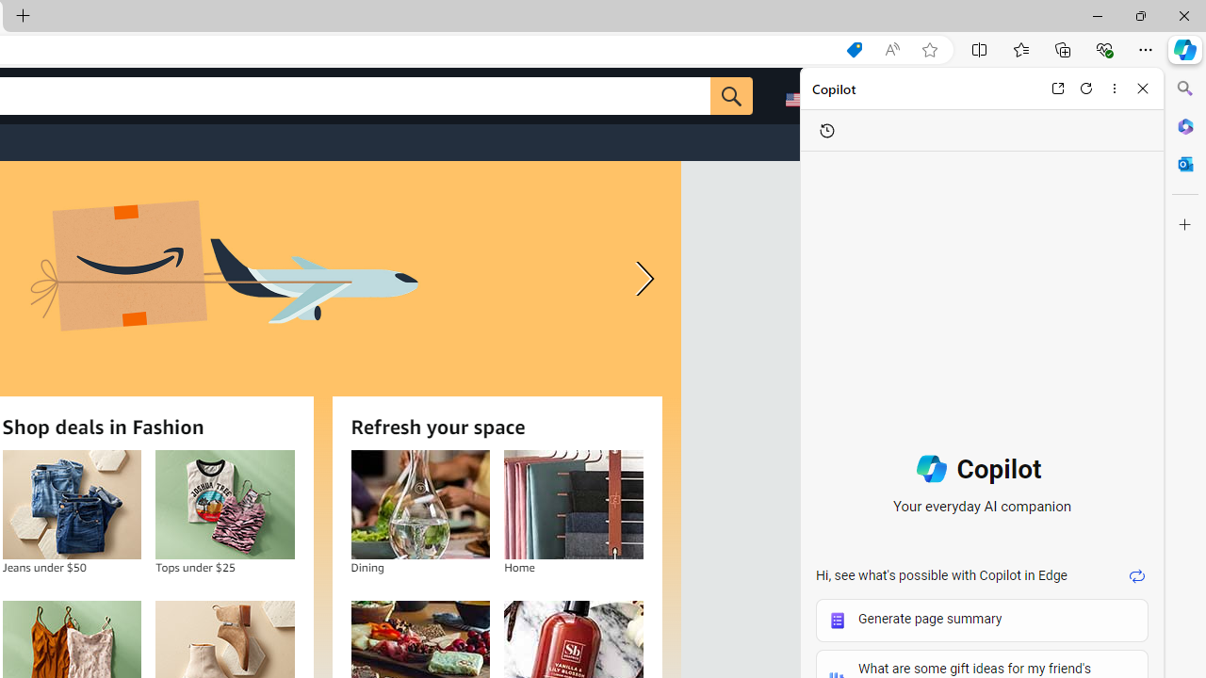 The image size is (1206, 678). I want to click on Go, so click(731, 96).